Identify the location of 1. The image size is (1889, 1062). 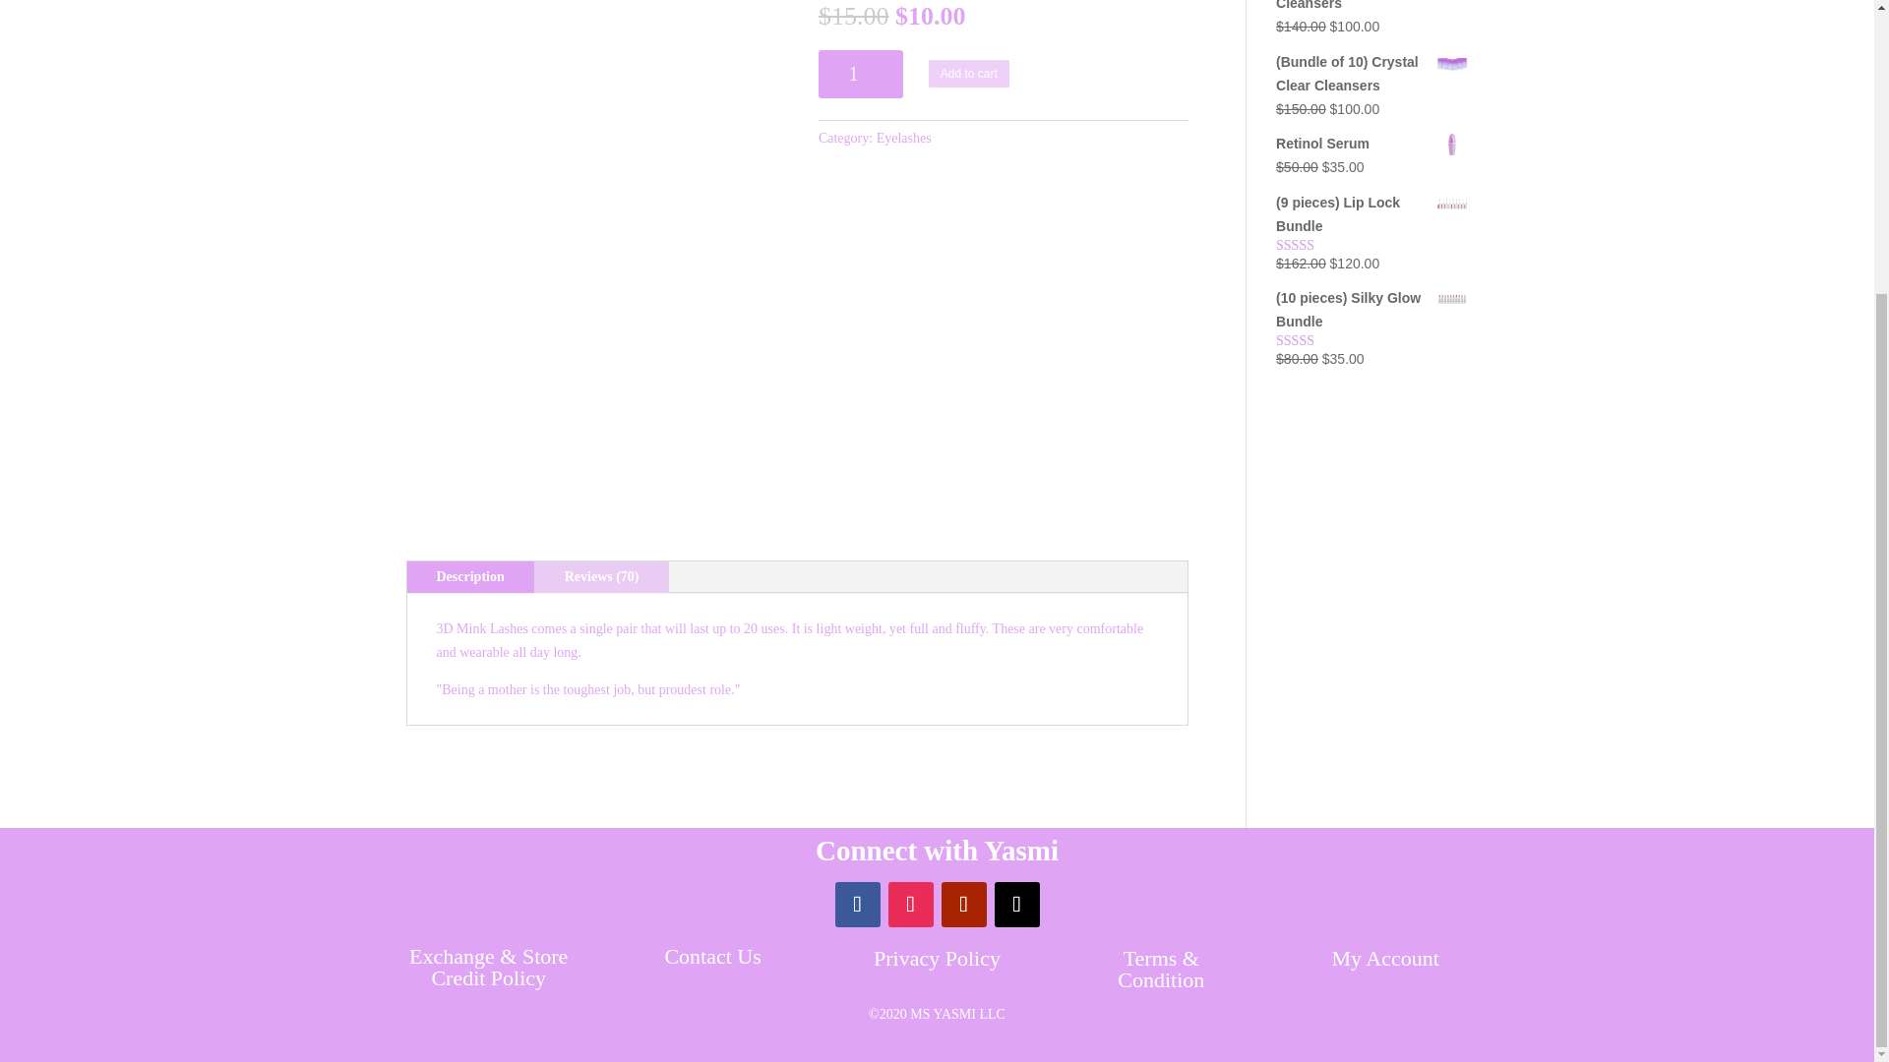
(860, 74).